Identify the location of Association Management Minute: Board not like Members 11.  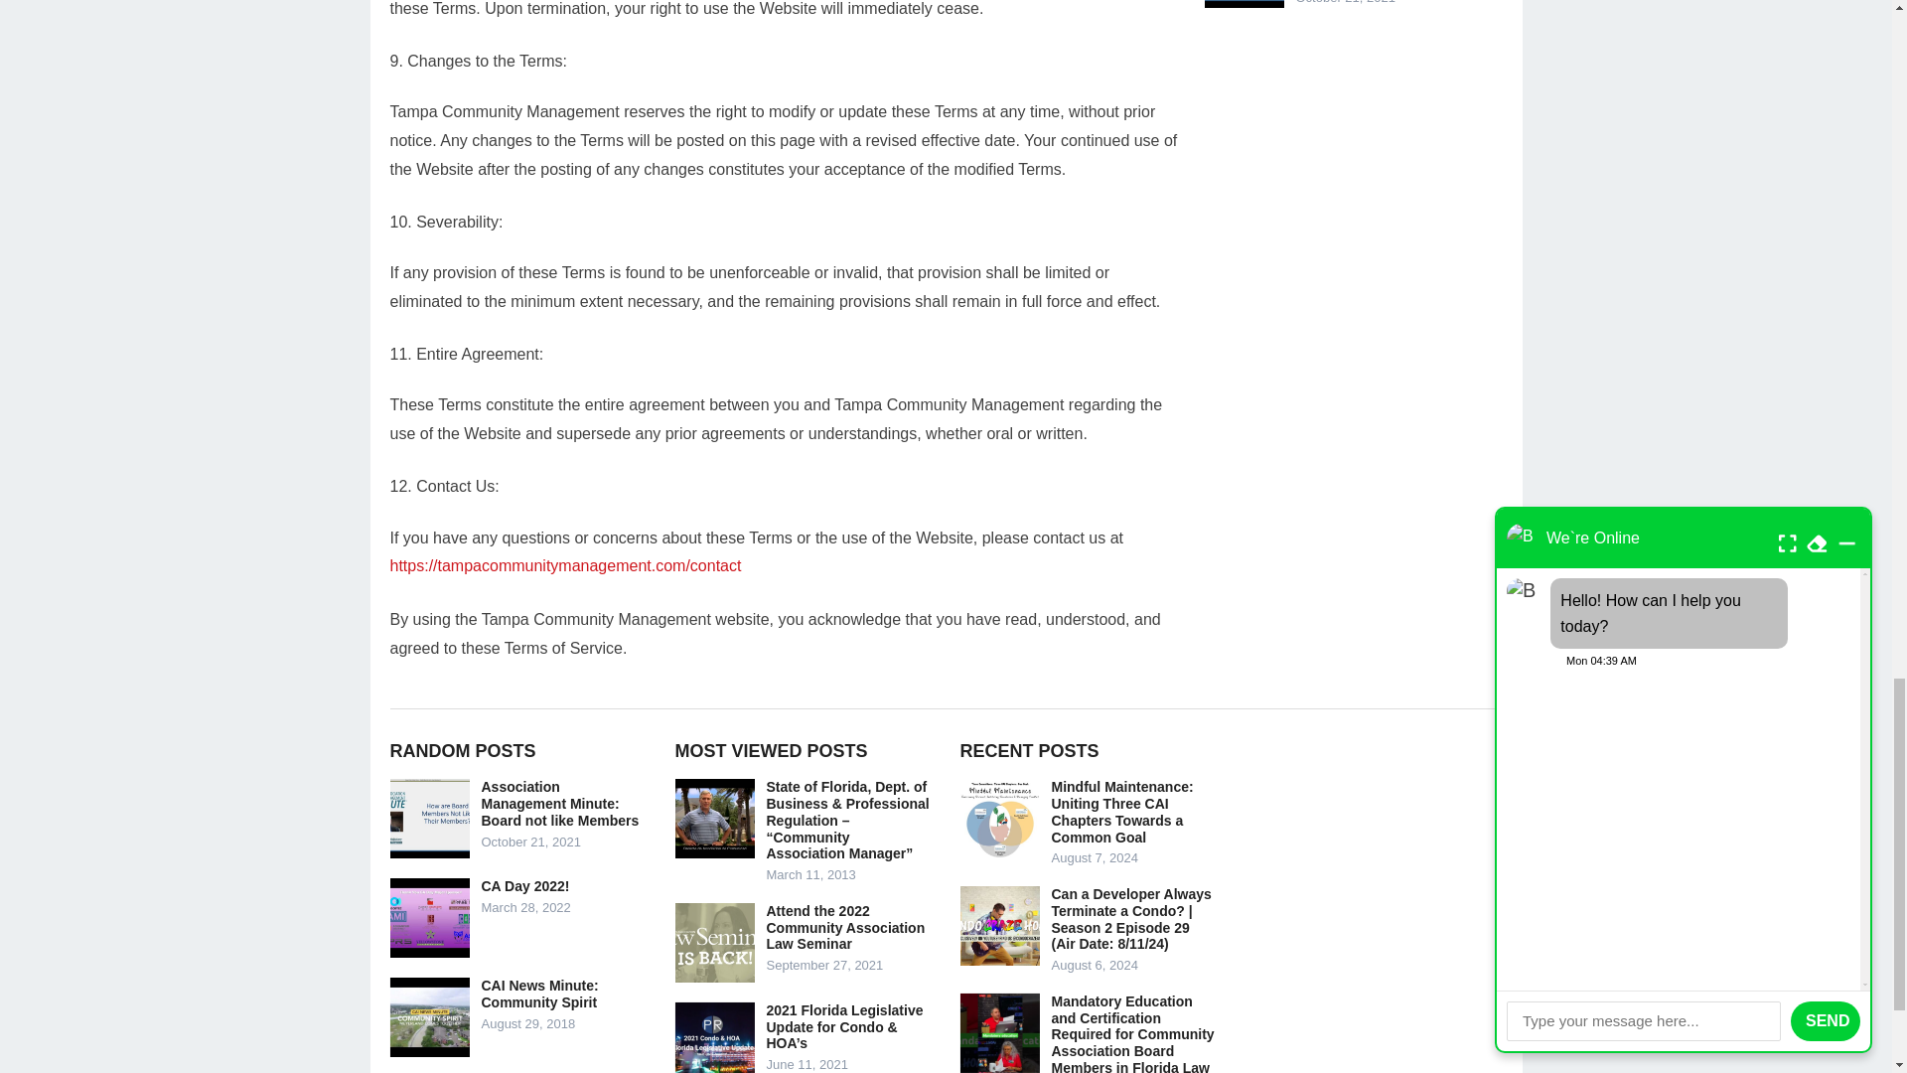
(429, 819).